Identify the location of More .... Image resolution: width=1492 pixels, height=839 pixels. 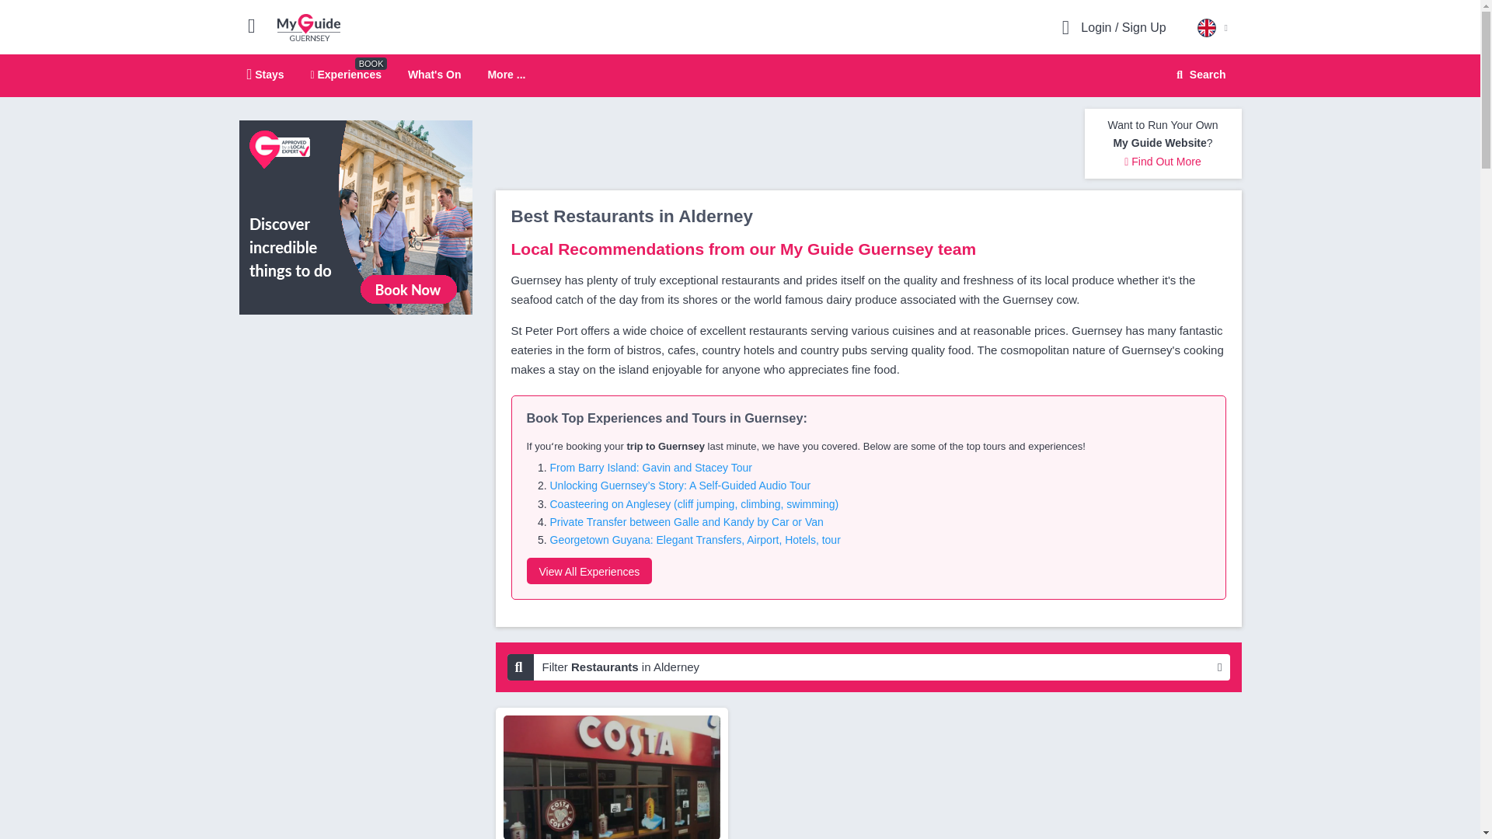
(589, 570).